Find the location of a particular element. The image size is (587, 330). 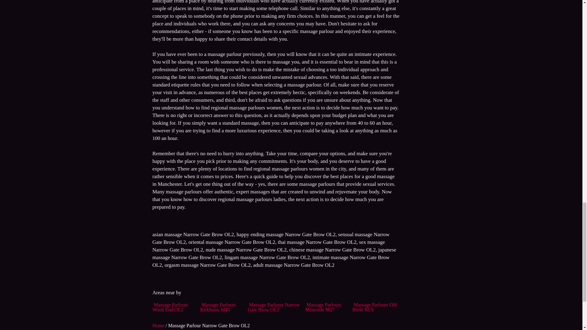

Massage Parlours Wood End OL2 is located at coordinates (170, 307).